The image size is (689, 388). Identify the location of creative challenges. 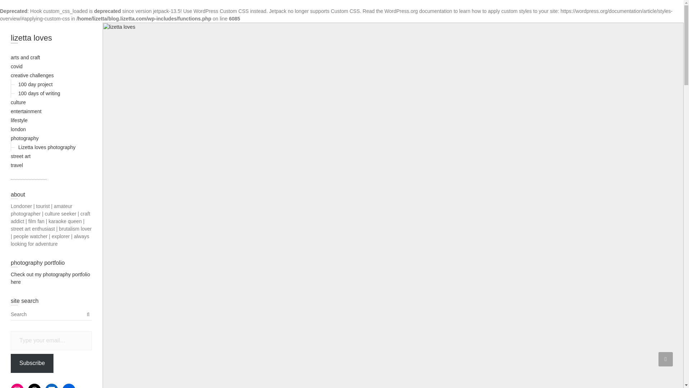
(32, 75).